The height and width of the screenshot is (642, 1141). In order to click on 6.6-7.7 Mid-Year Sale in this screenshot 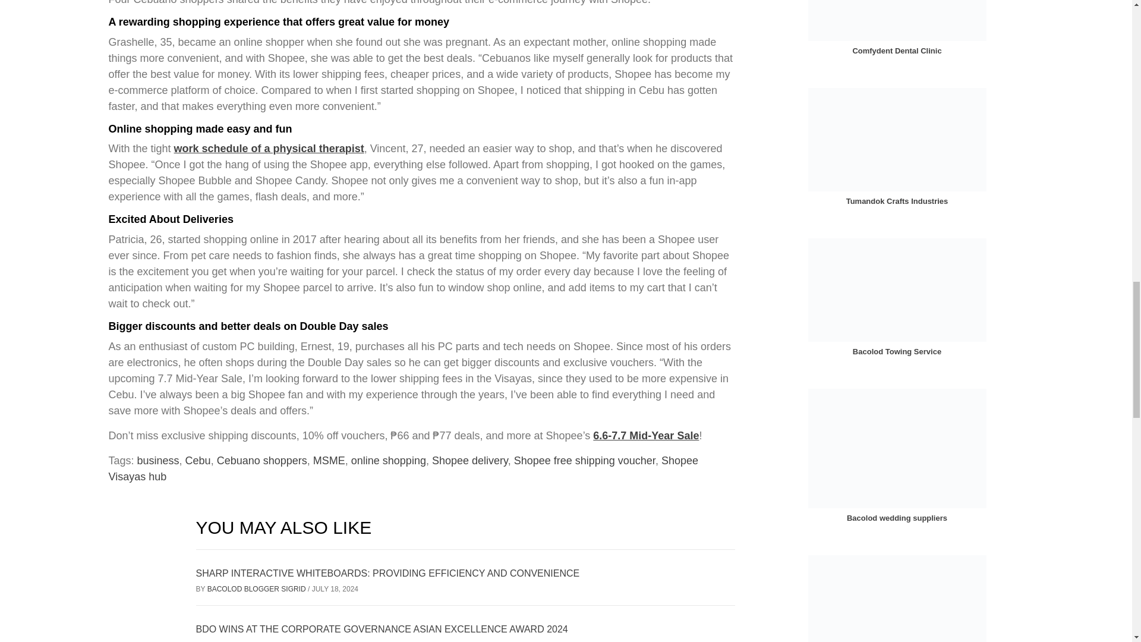, I will do `click(645, 435)`.